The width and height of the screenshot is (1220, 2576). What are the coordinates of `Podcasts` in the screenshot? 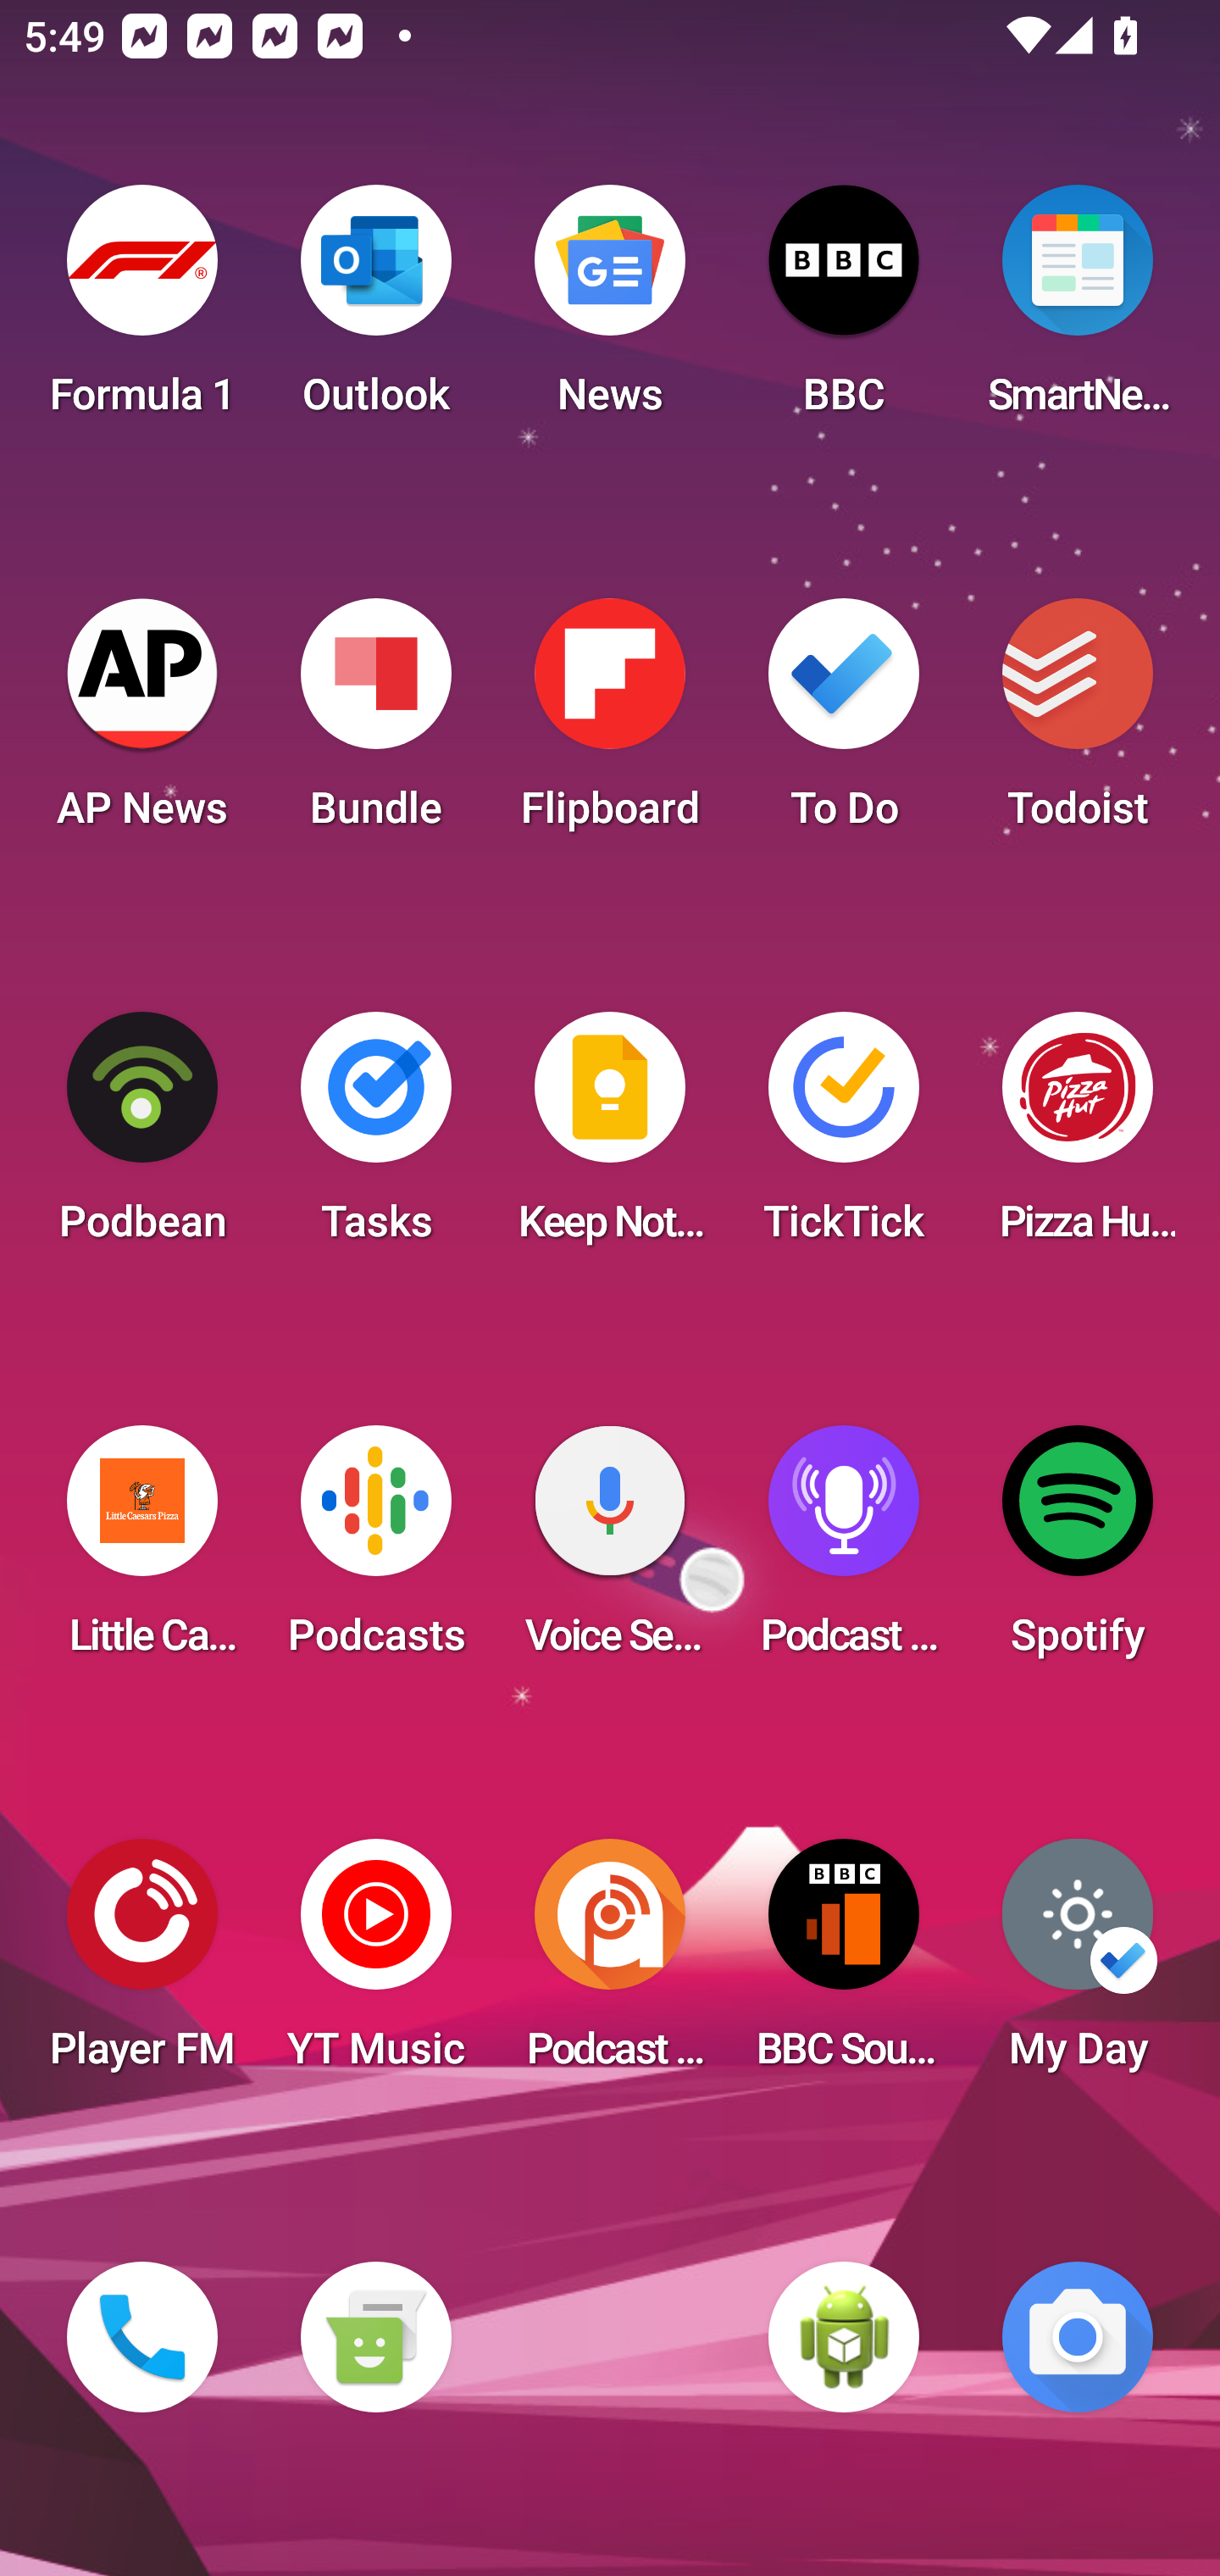 It's located at (375, 1551).